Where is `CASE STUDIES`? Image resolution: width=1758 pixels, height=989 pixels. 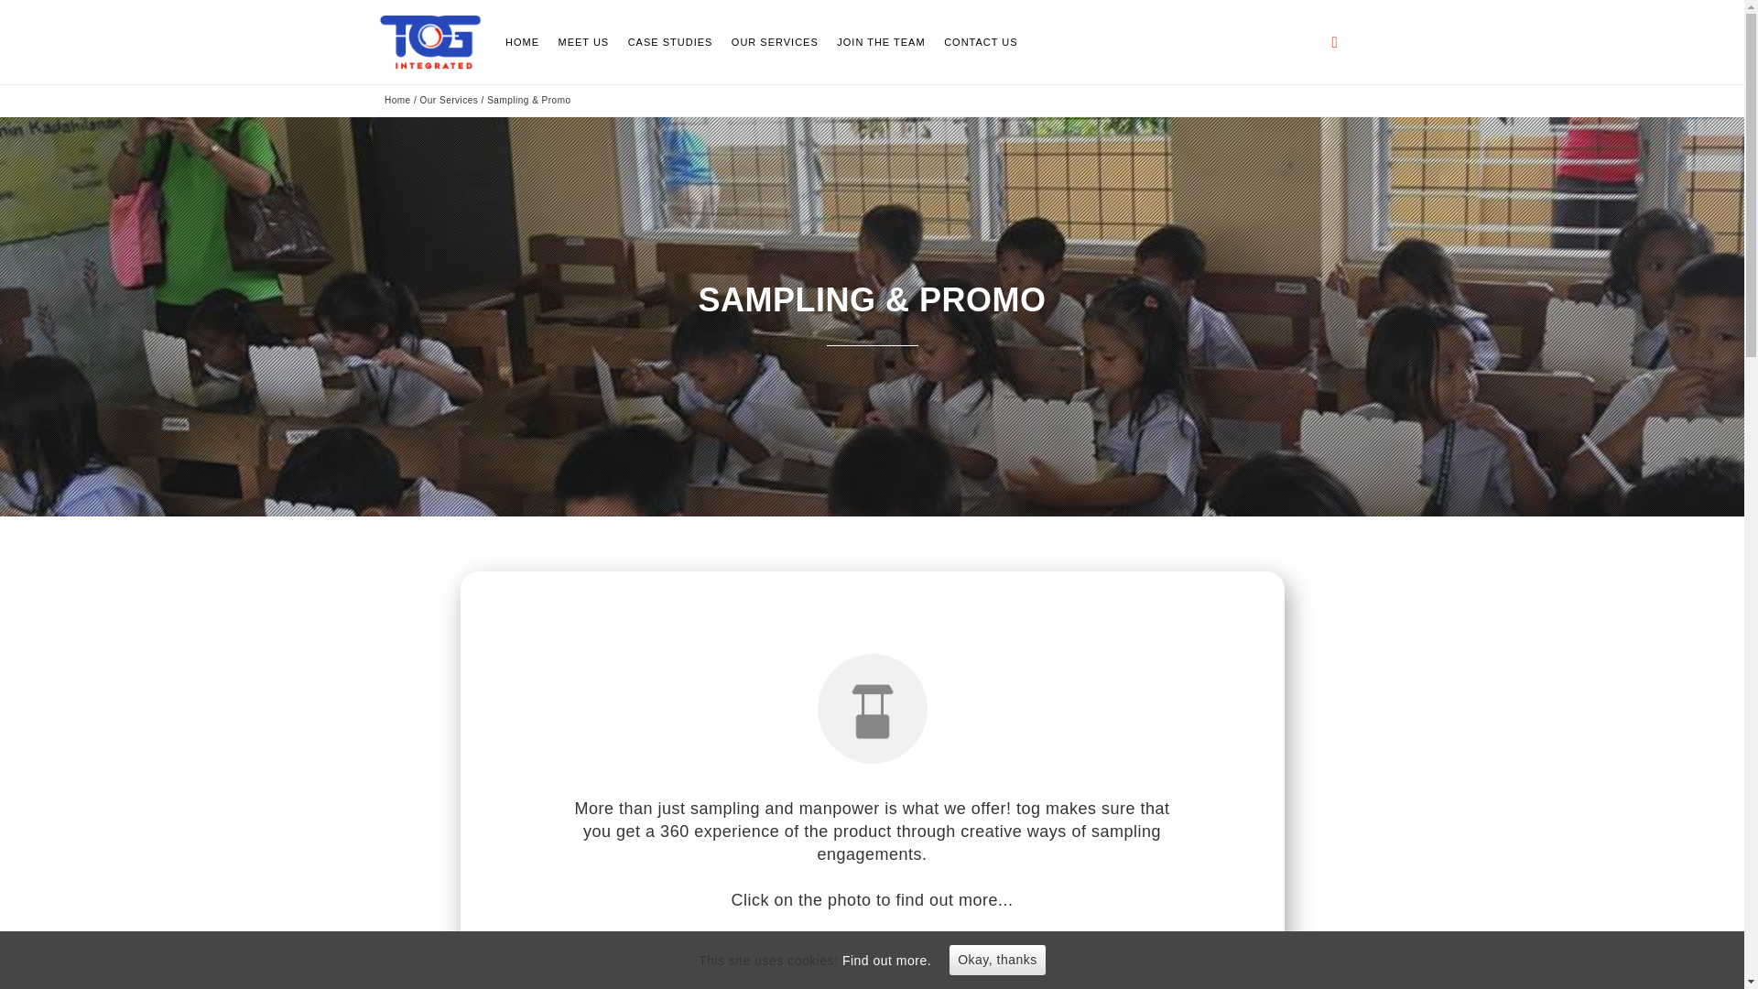 CASE STUDIES is located at coordinates (670, 41).